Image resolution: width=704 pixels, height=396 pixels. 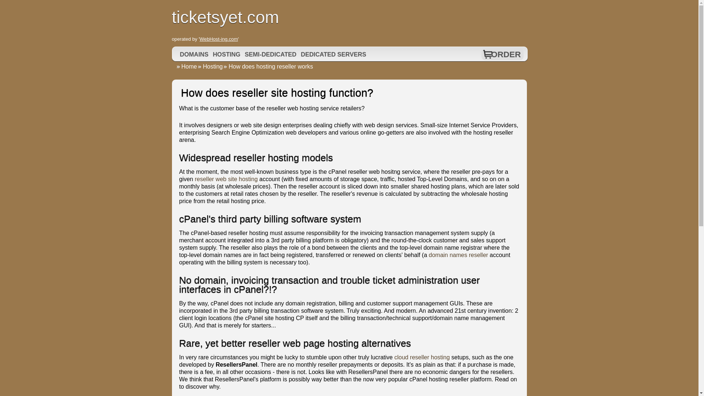 What do you see at coordinates (226, 179) in the screenshot?
I see `reseller web site hosting` at bounding box center [226, 179].